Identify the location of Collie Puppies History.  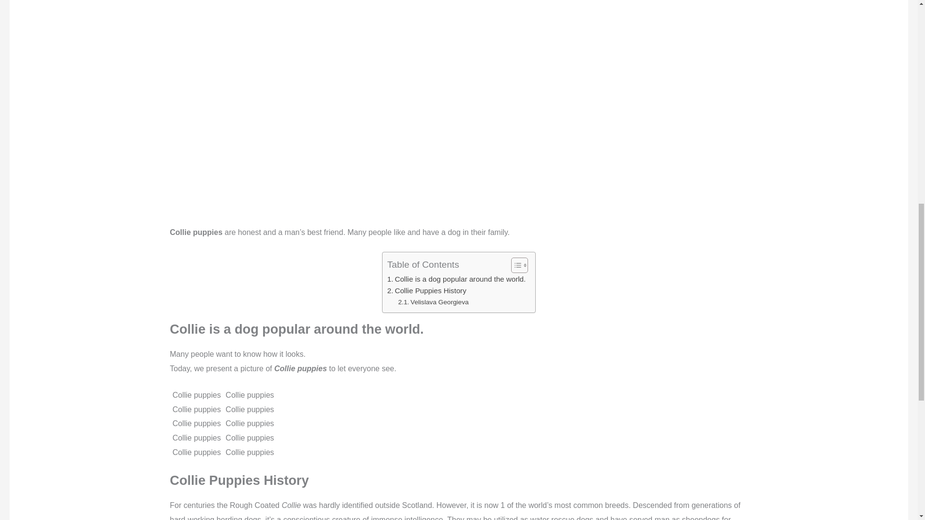
(427, 290).